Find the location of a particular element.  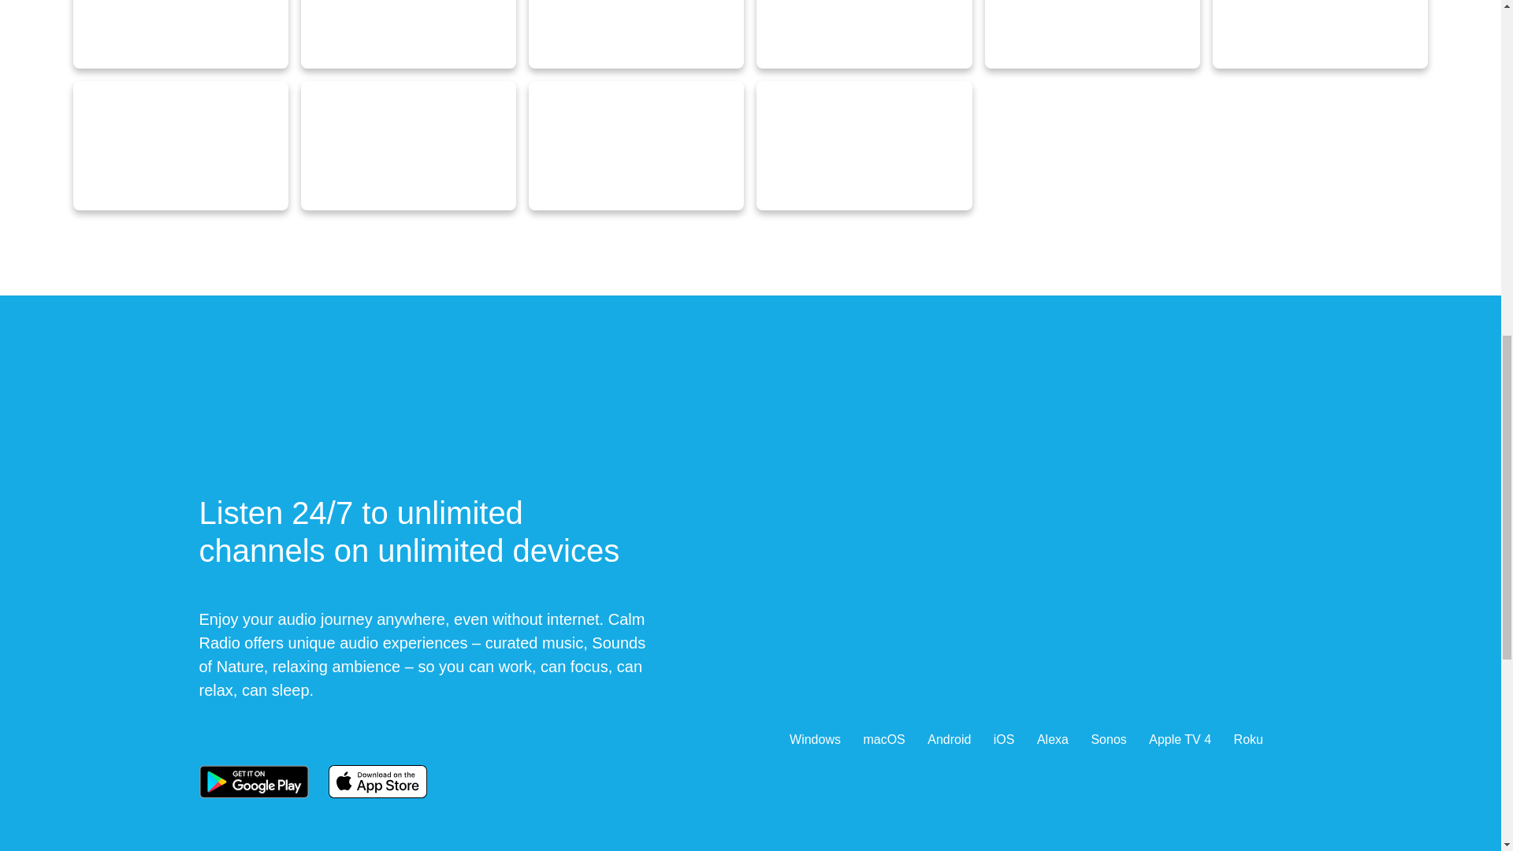

ENCHANTED HAYDN is located at coordinates (636, 145).